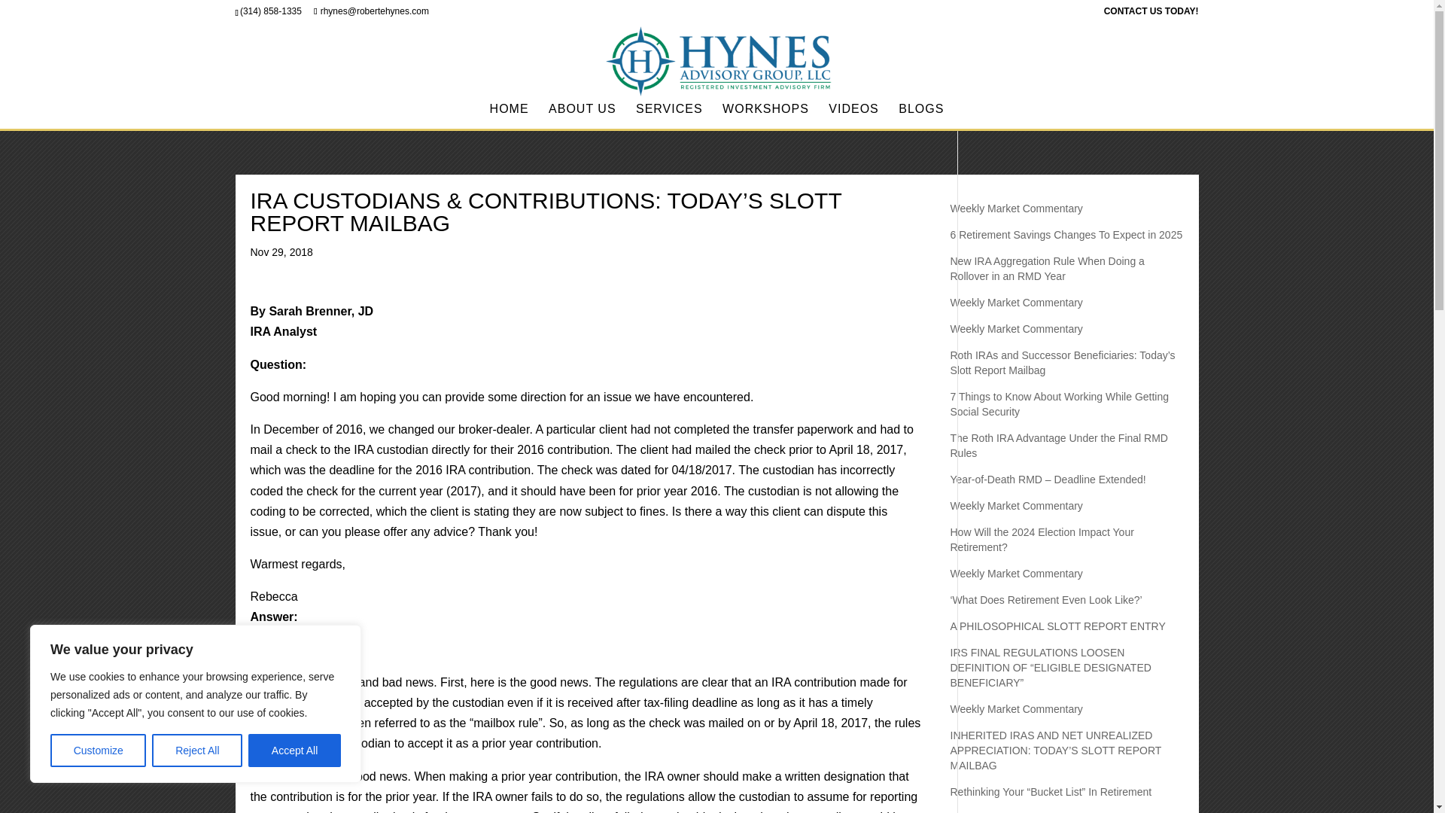 Image resolution: width=1445 pixels, height=813 pixels. Describe the element at coordinates (1016, 208) in the screenshot. I see `Weekly Market Commentary` at that location.